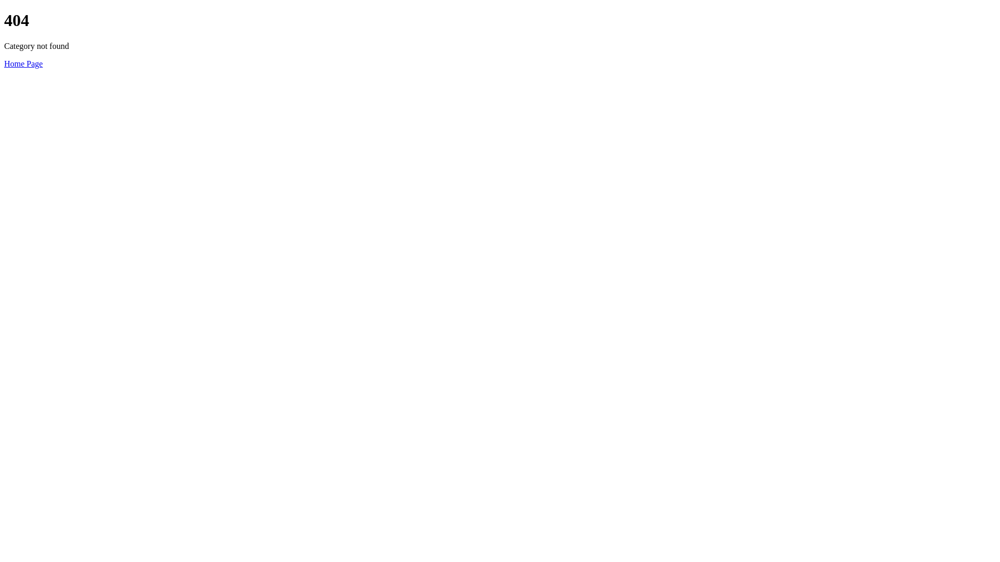  What do you see at coordinates (23, 63) in the screenshot?
I see `Home Page` at bounding box center [23, 63].